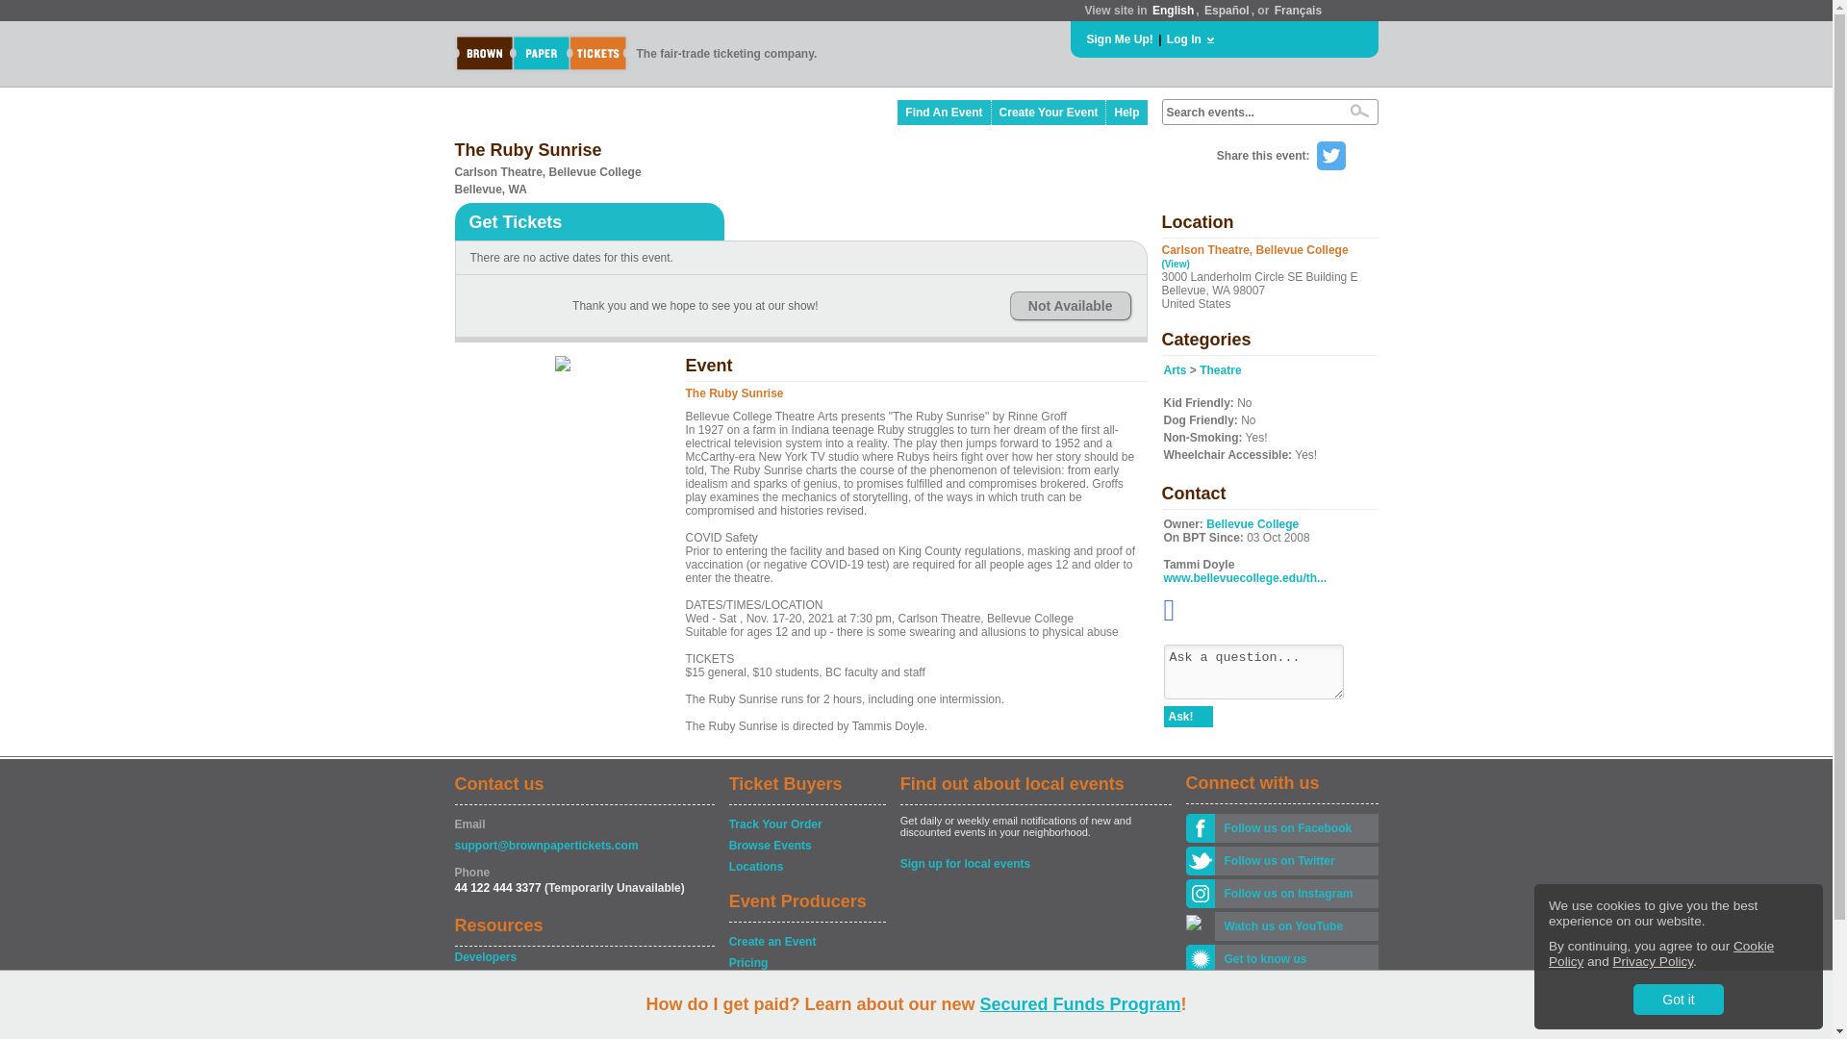 This screenshot has width=1847, height=1039. I want to click on Find An Event, so click(944, 112).